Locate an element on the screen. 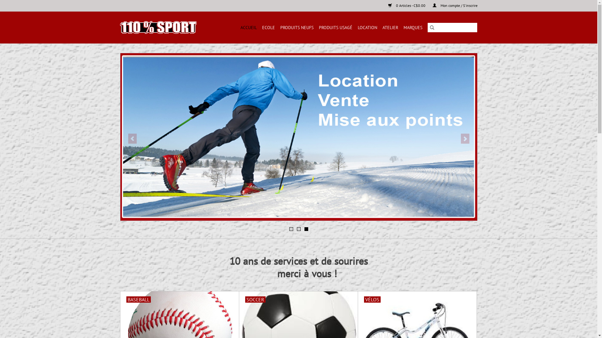 Image resolution: width=602 pixels, height=338 pixels. 110  % SPORT  is located at coordinates (163, 28).